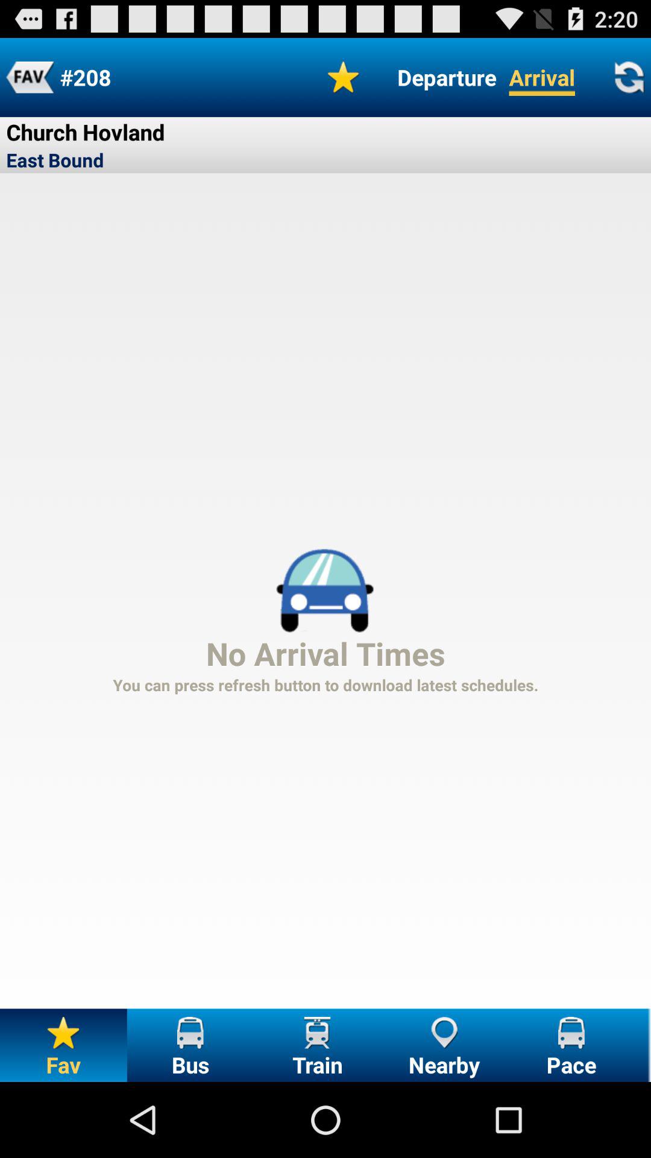 The width and height of the screenshot is (651, 1158). I want to click on select the icon present above the train, so click(317, 1033).